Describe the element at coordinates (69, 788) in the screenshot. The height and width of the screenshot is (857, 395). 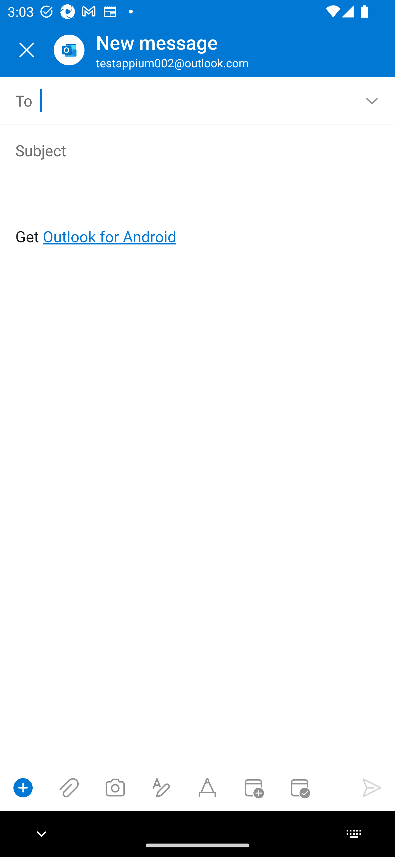
I see `Attach files` at that location.